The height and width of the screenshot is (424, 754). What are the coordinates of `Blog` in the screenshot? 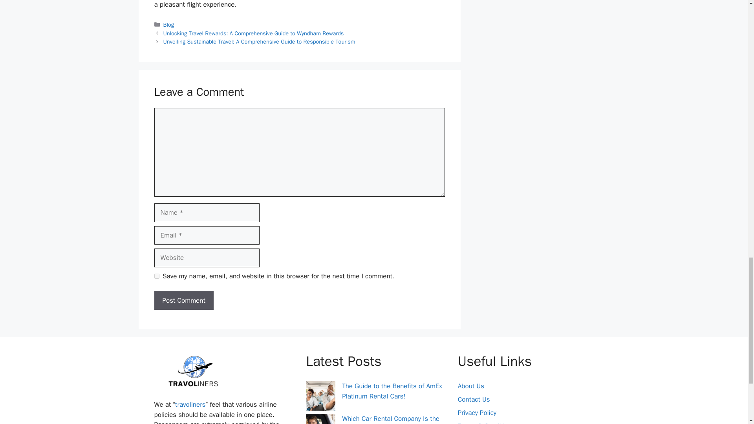 It's located at (169, 25).